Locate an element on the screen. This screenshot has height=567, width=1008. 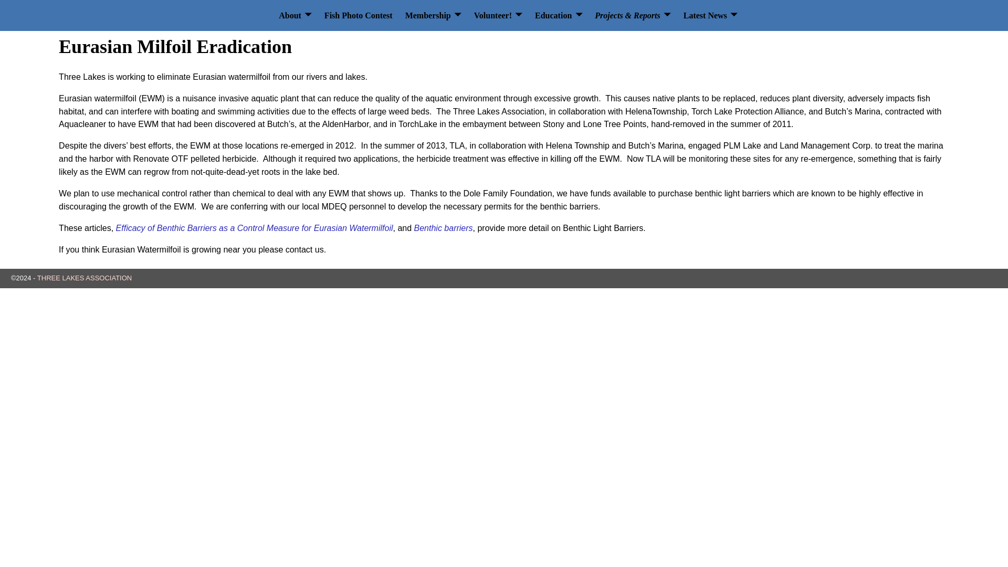
About is located at coordinates (295, 15).